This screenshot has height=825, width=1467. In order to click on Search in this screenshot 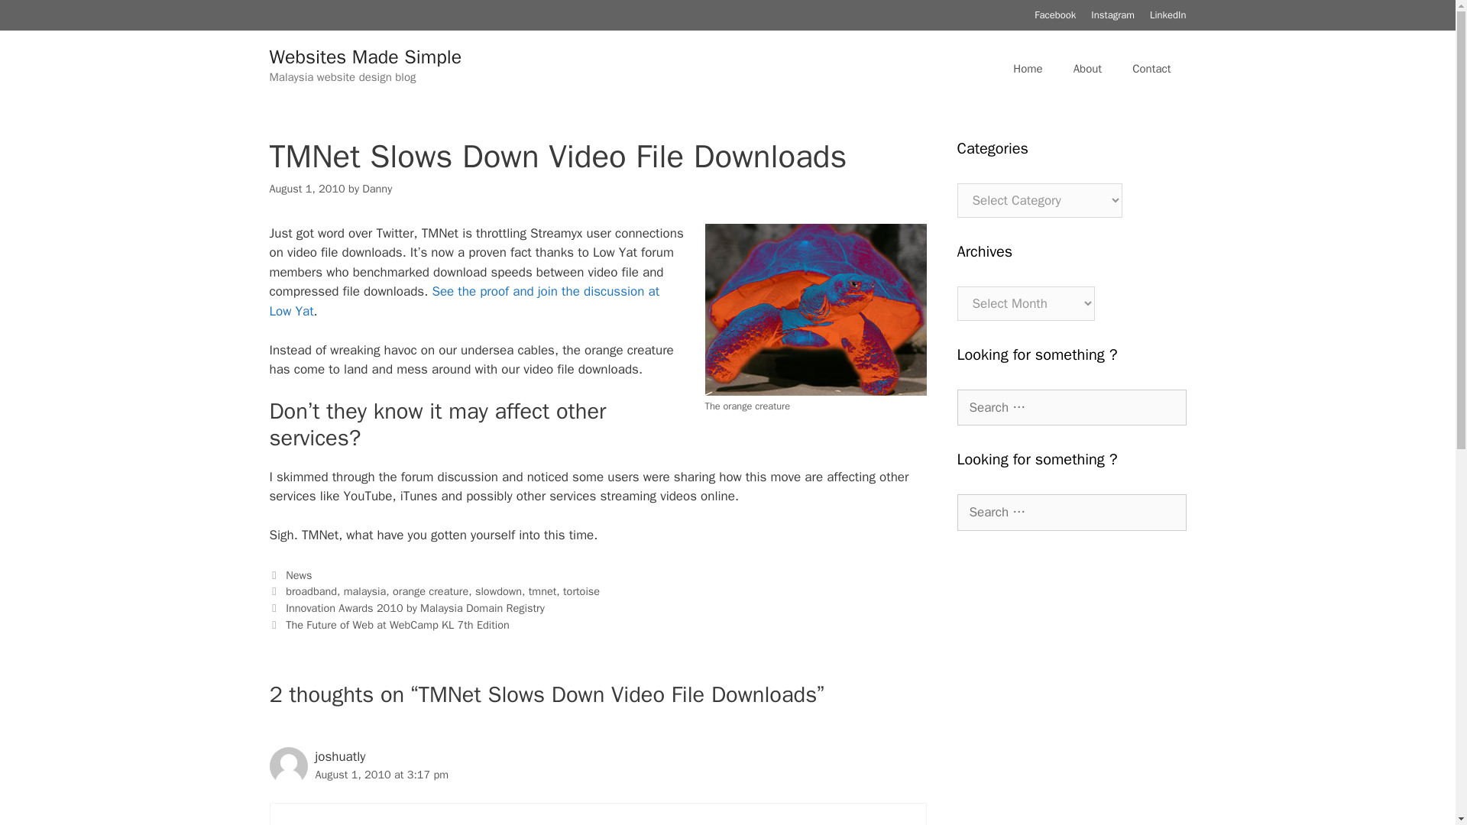, I will do `click(36, 18)`.